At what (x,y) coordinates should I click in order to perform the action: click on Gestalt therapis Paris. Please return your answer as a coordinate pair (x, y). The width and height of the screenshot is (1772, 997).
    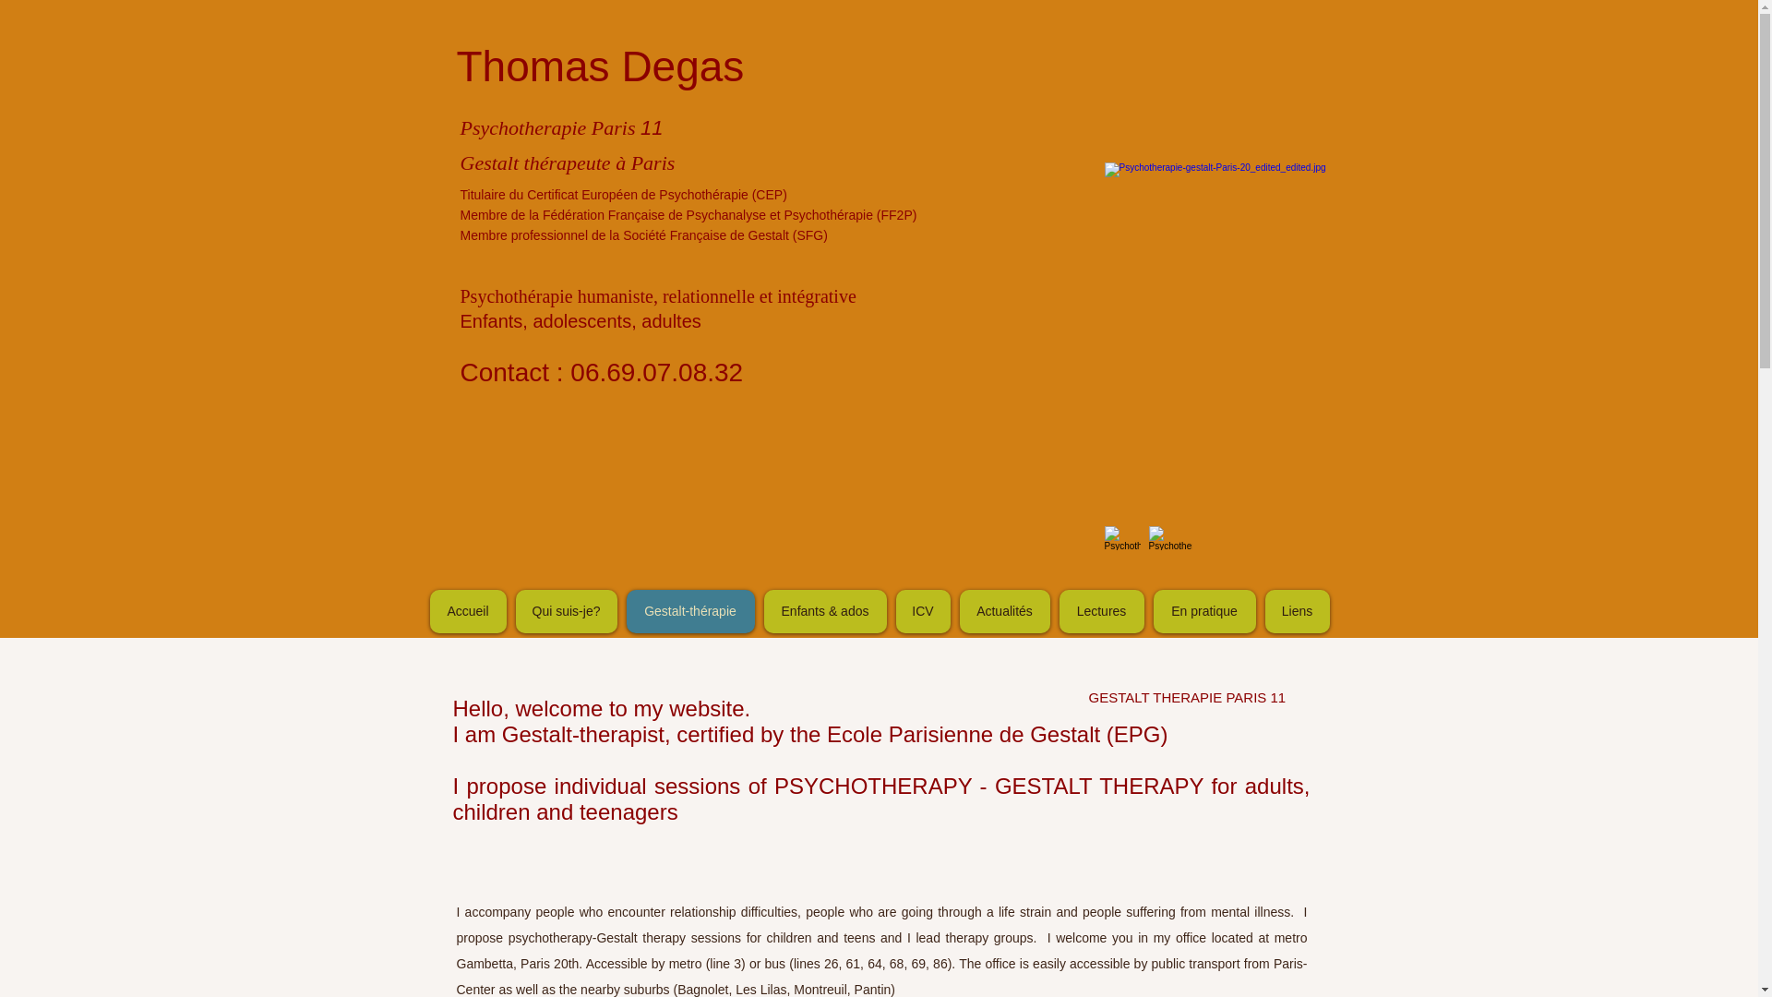
    Looking at the image, I should click on (1169, 538).